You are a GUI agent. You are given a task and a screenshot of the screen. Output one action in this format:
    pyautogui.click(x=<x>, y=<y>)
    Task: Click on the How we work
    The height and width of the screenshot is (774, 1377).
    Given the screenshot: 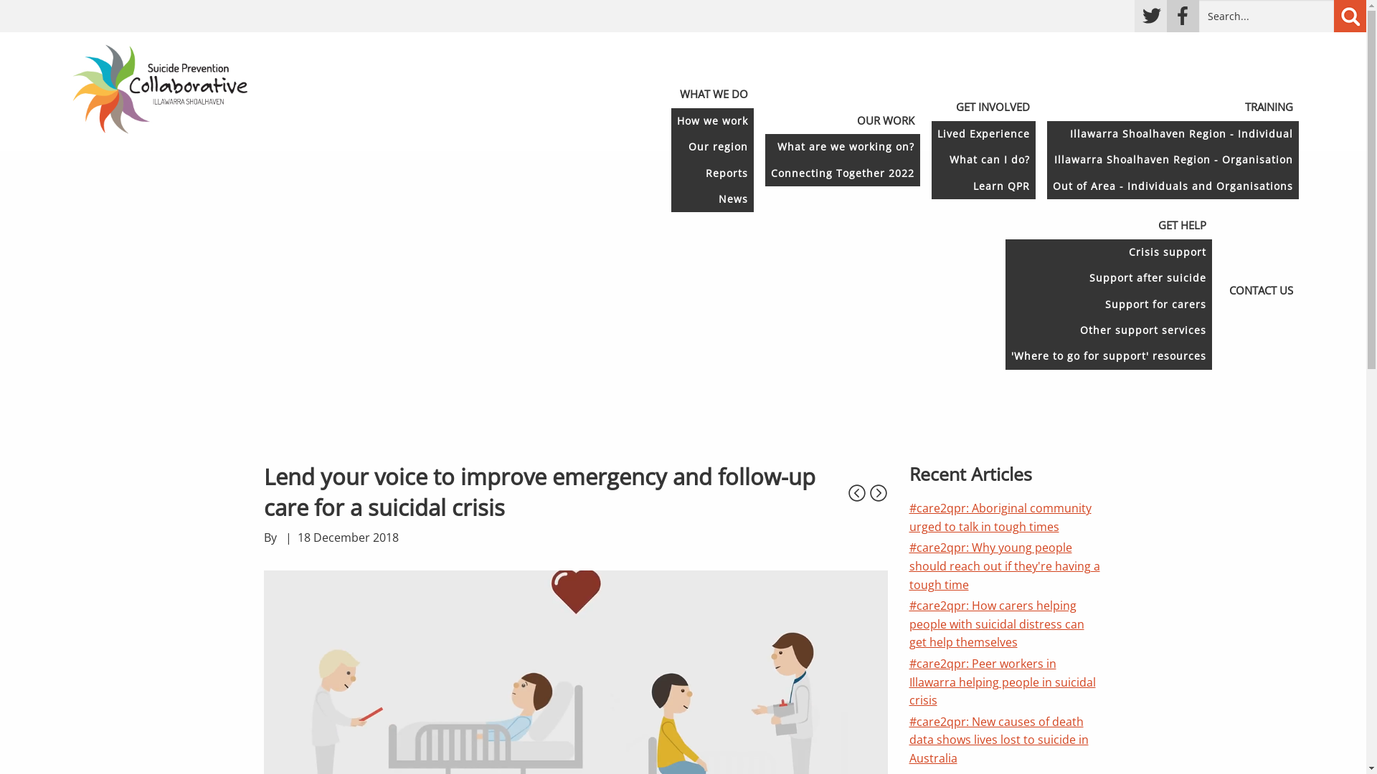 What is the action you would take?
    pyautogui.click(x=713, y=120)
    